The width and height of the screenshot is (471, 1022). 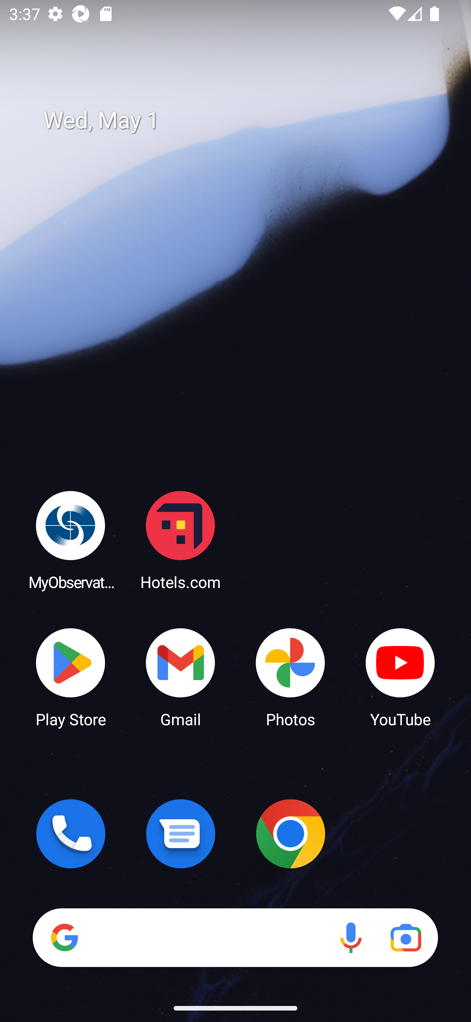 What do you see at coordinates (290, 834) in the screenshot?
I see `Chrome` at bounding box center [290, 834].